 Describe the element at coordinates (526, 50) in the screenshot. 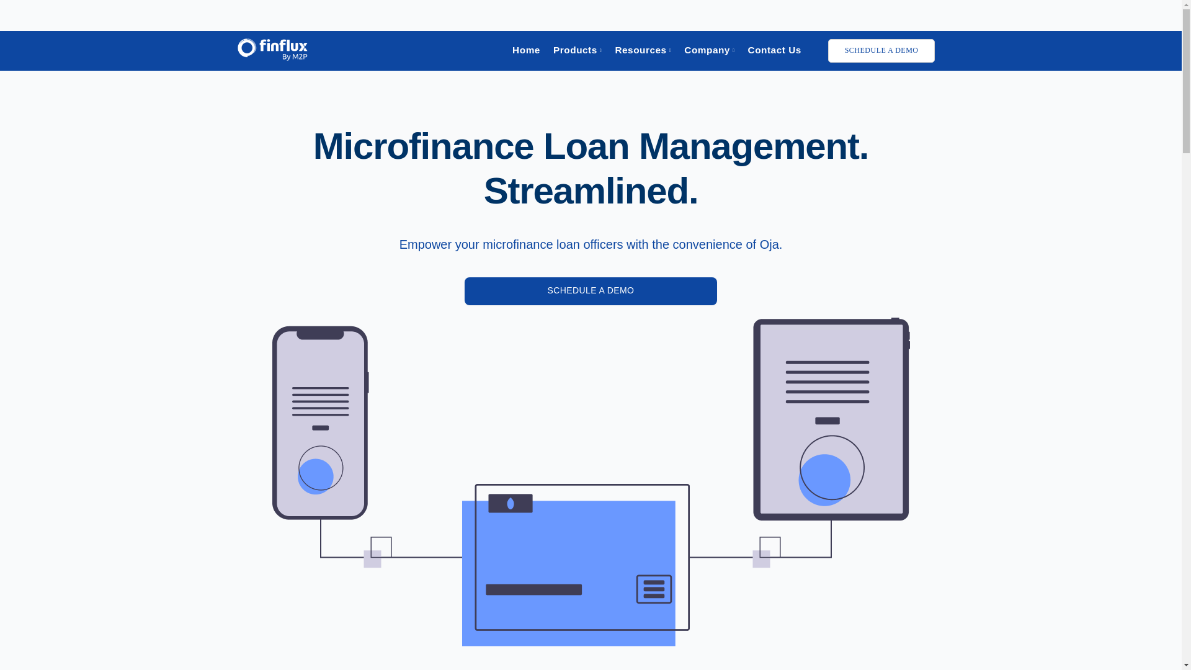

I see `Home` at that location.